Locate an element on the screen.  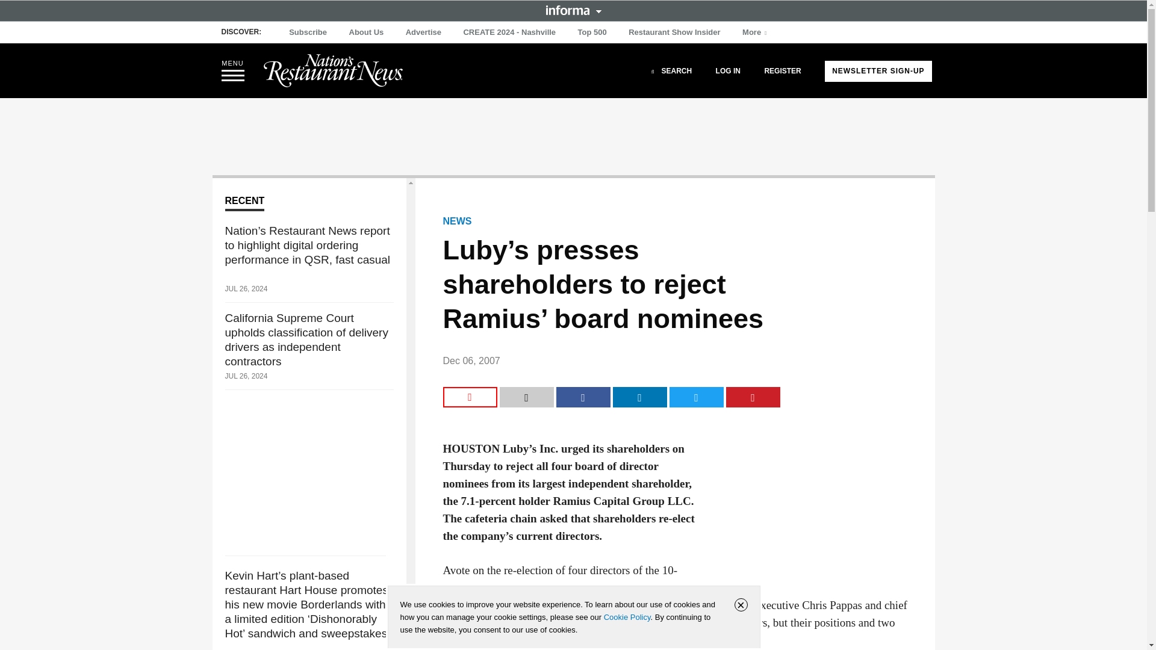
More is located at coordinates (756, 32).